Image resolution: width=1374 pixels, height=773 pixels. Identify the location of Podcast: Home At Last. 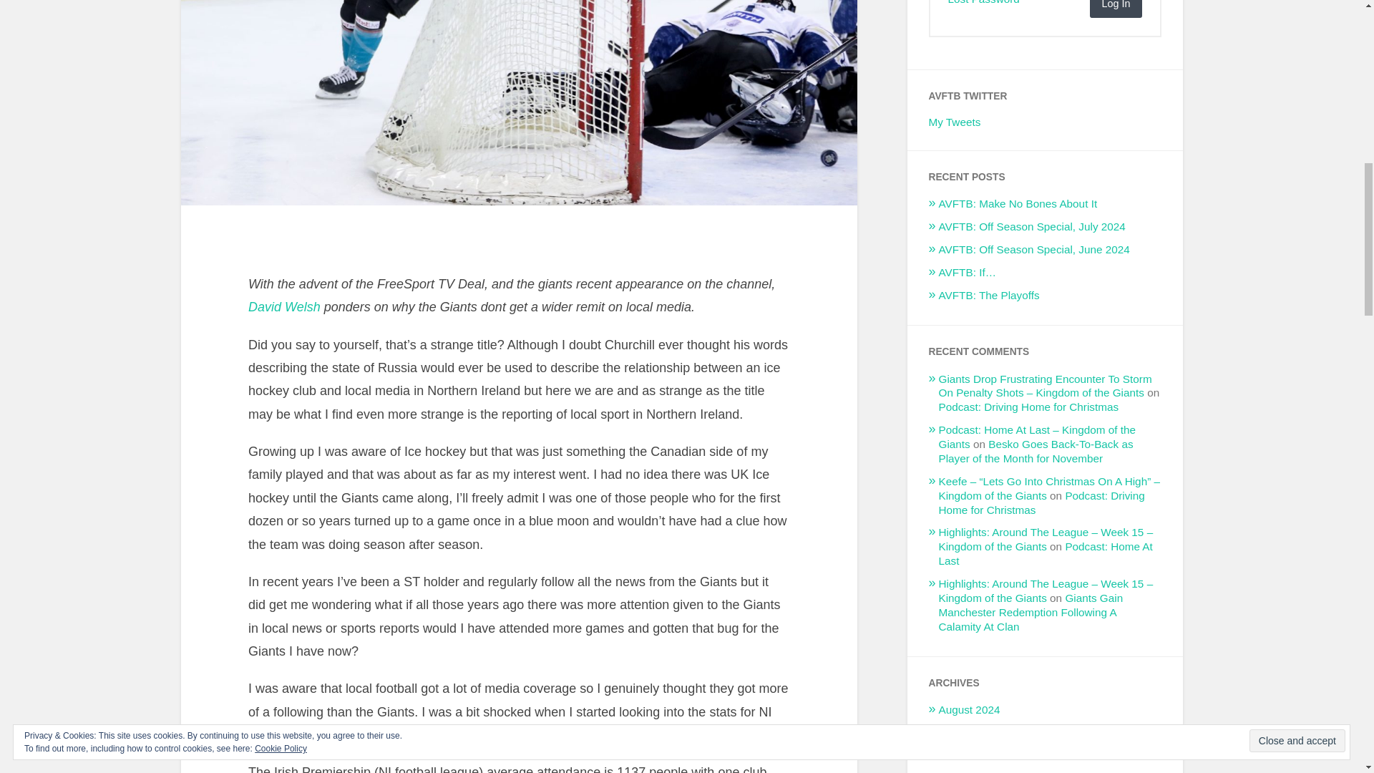
(1045, 553).